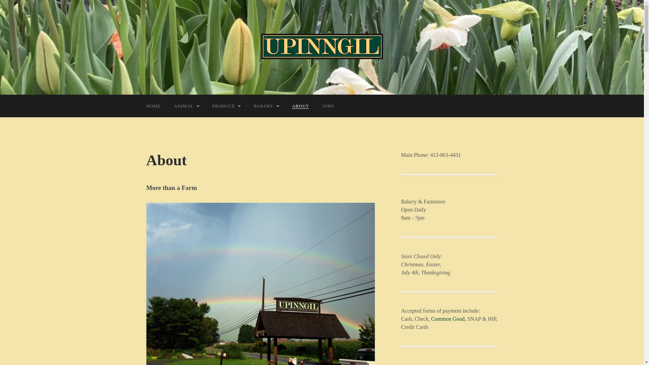  Describe the element at coordinates (153, 105) in the screenshot. I see `HOME` at that location.